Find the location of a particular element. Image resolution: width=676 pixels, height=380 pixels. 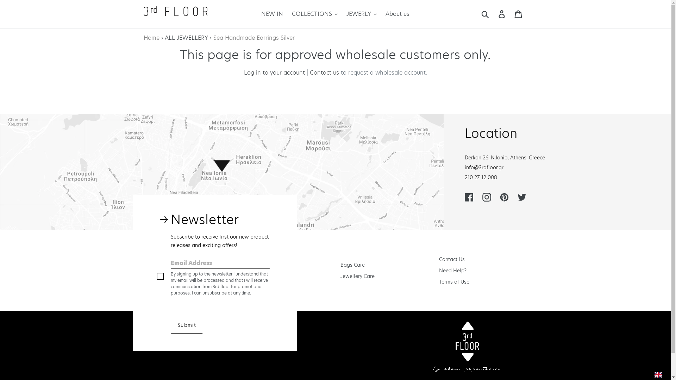

Log in to your account is located at coordinates (274, 72).